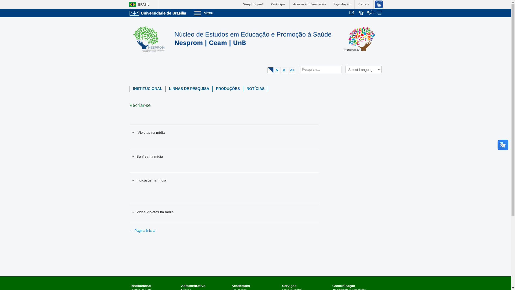 The width and height of the screenshot is (515, 290). Describe the element at coordinates (380, 13) in the screenshot. I see `Sistemas` at that location.